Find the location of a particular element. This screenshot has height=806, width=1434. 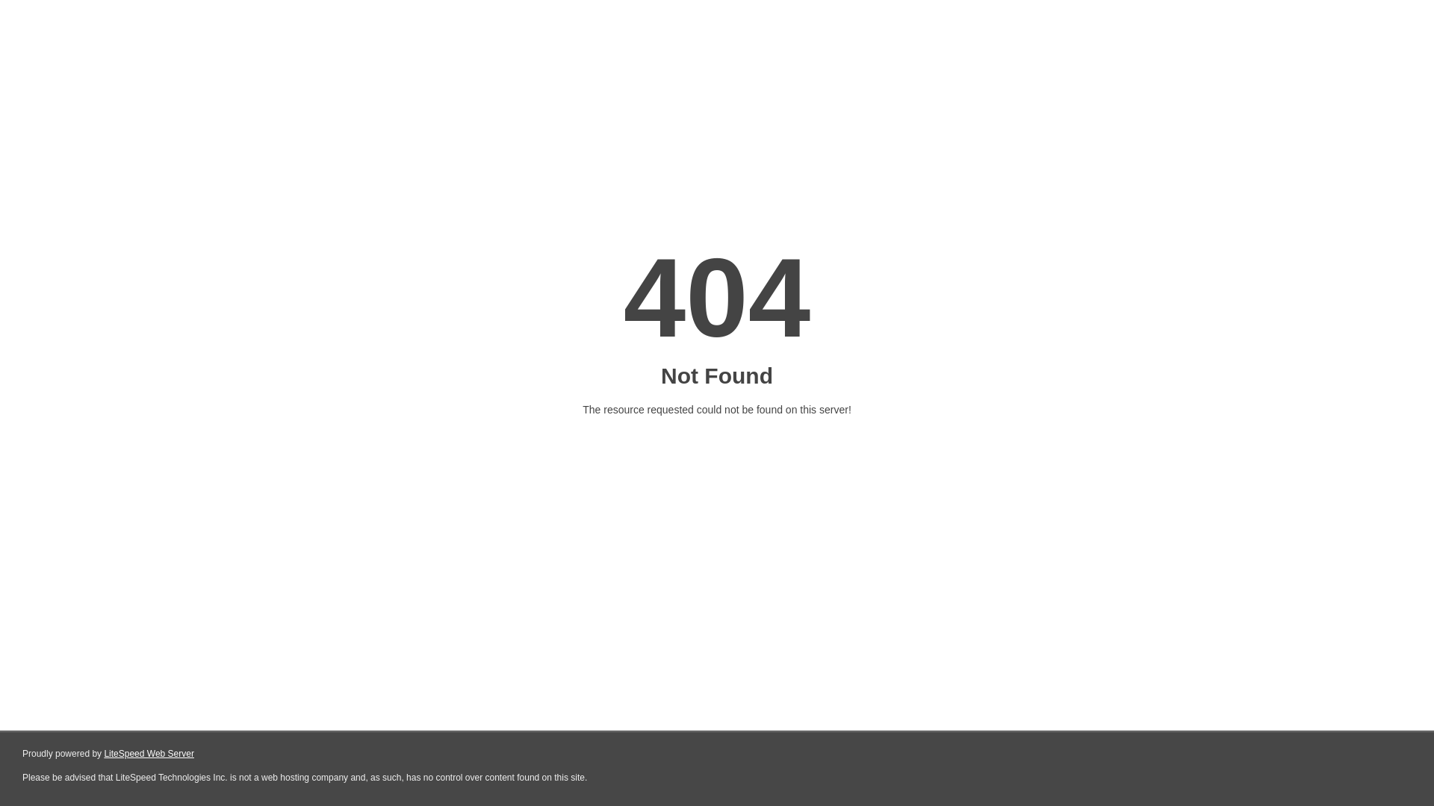

LiteSpeed Web Server is located at coordinates (149, 754).